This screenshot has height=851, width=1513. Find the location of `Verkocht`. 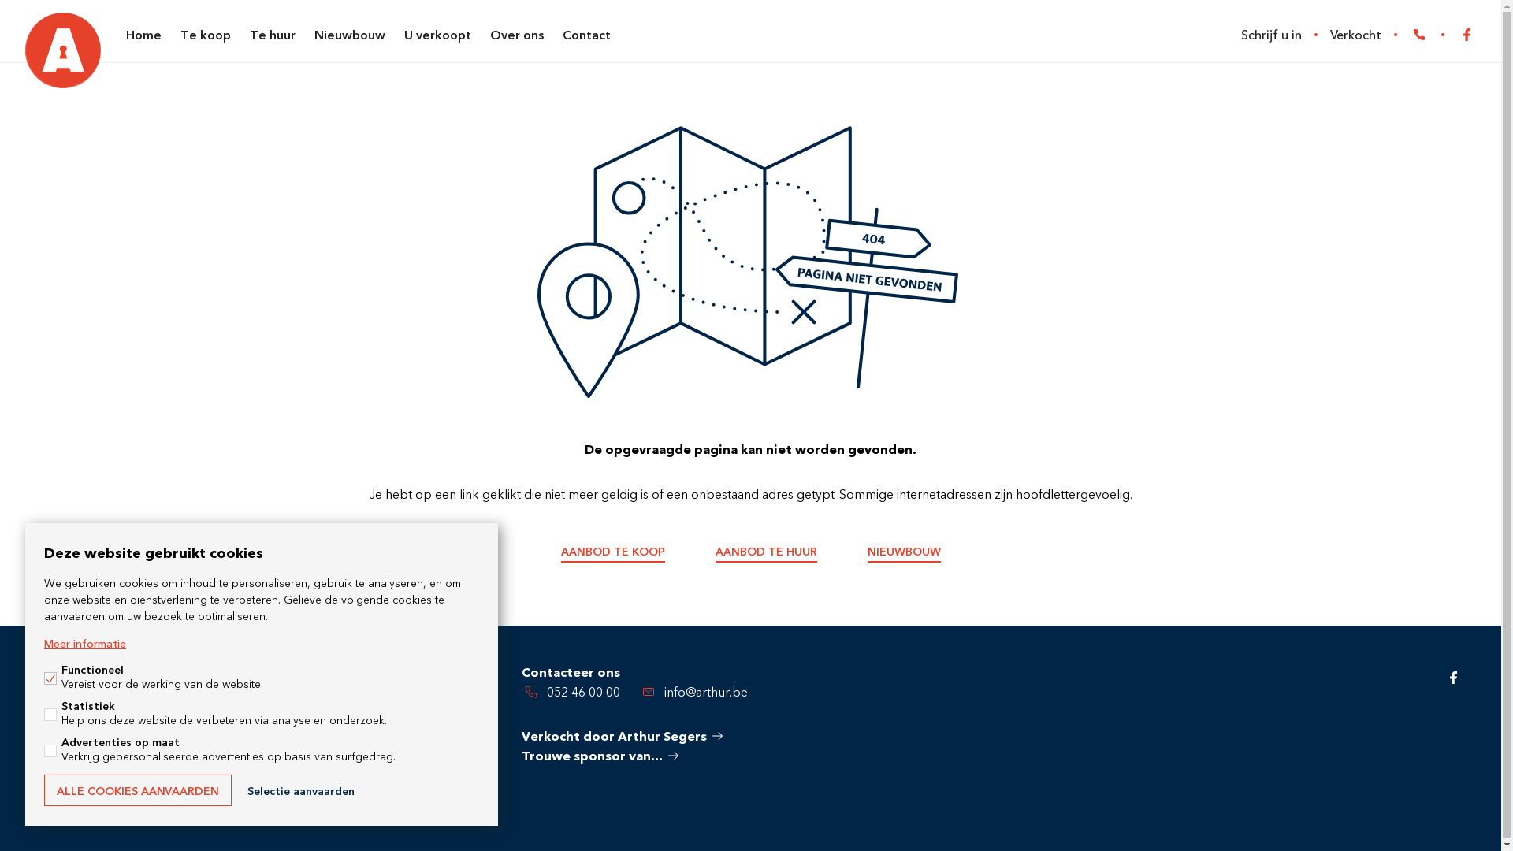

Verkocht is located at coordinates (1355, 35).